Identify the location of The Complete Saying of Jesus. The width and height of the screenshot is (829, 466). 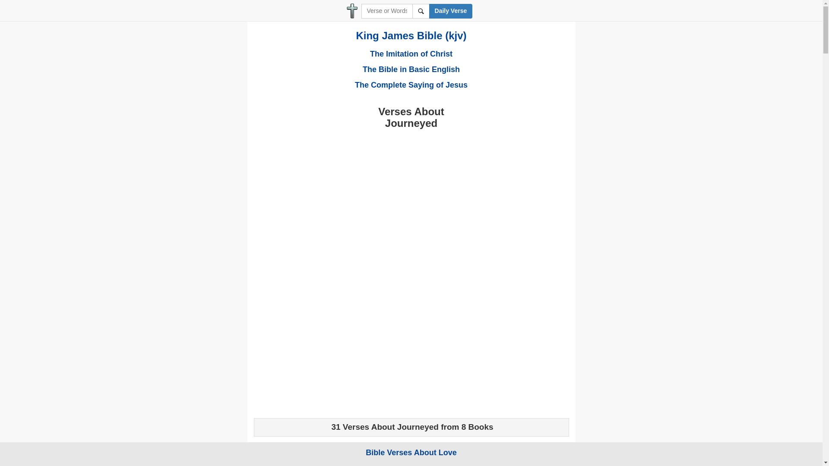
(411, 85).